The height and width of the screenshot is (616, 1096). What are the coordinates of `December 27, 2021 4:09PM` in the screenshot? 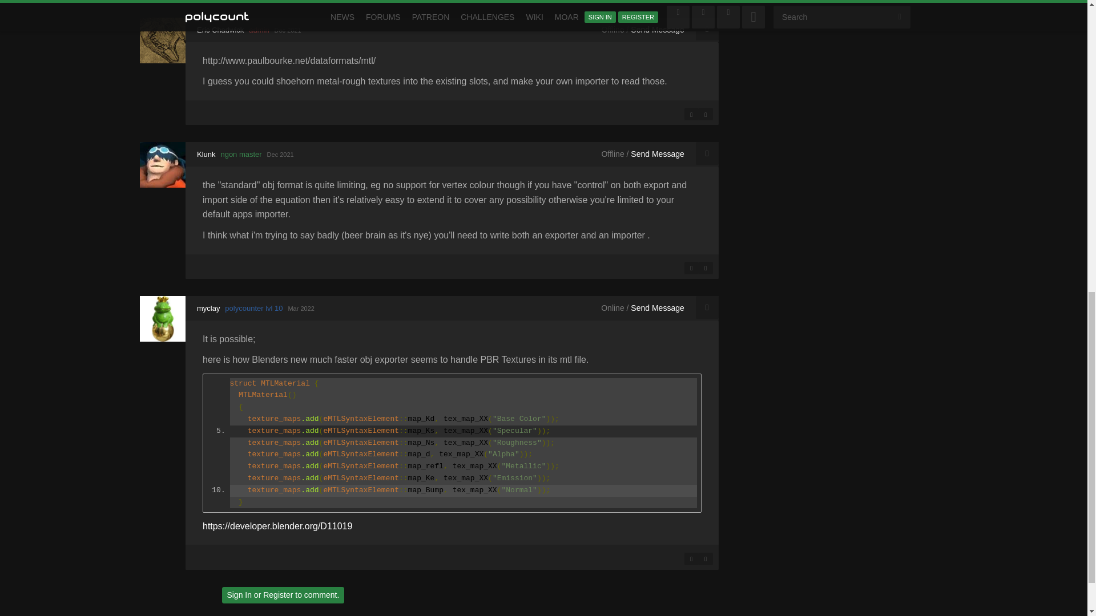 It's located at (288, 30).